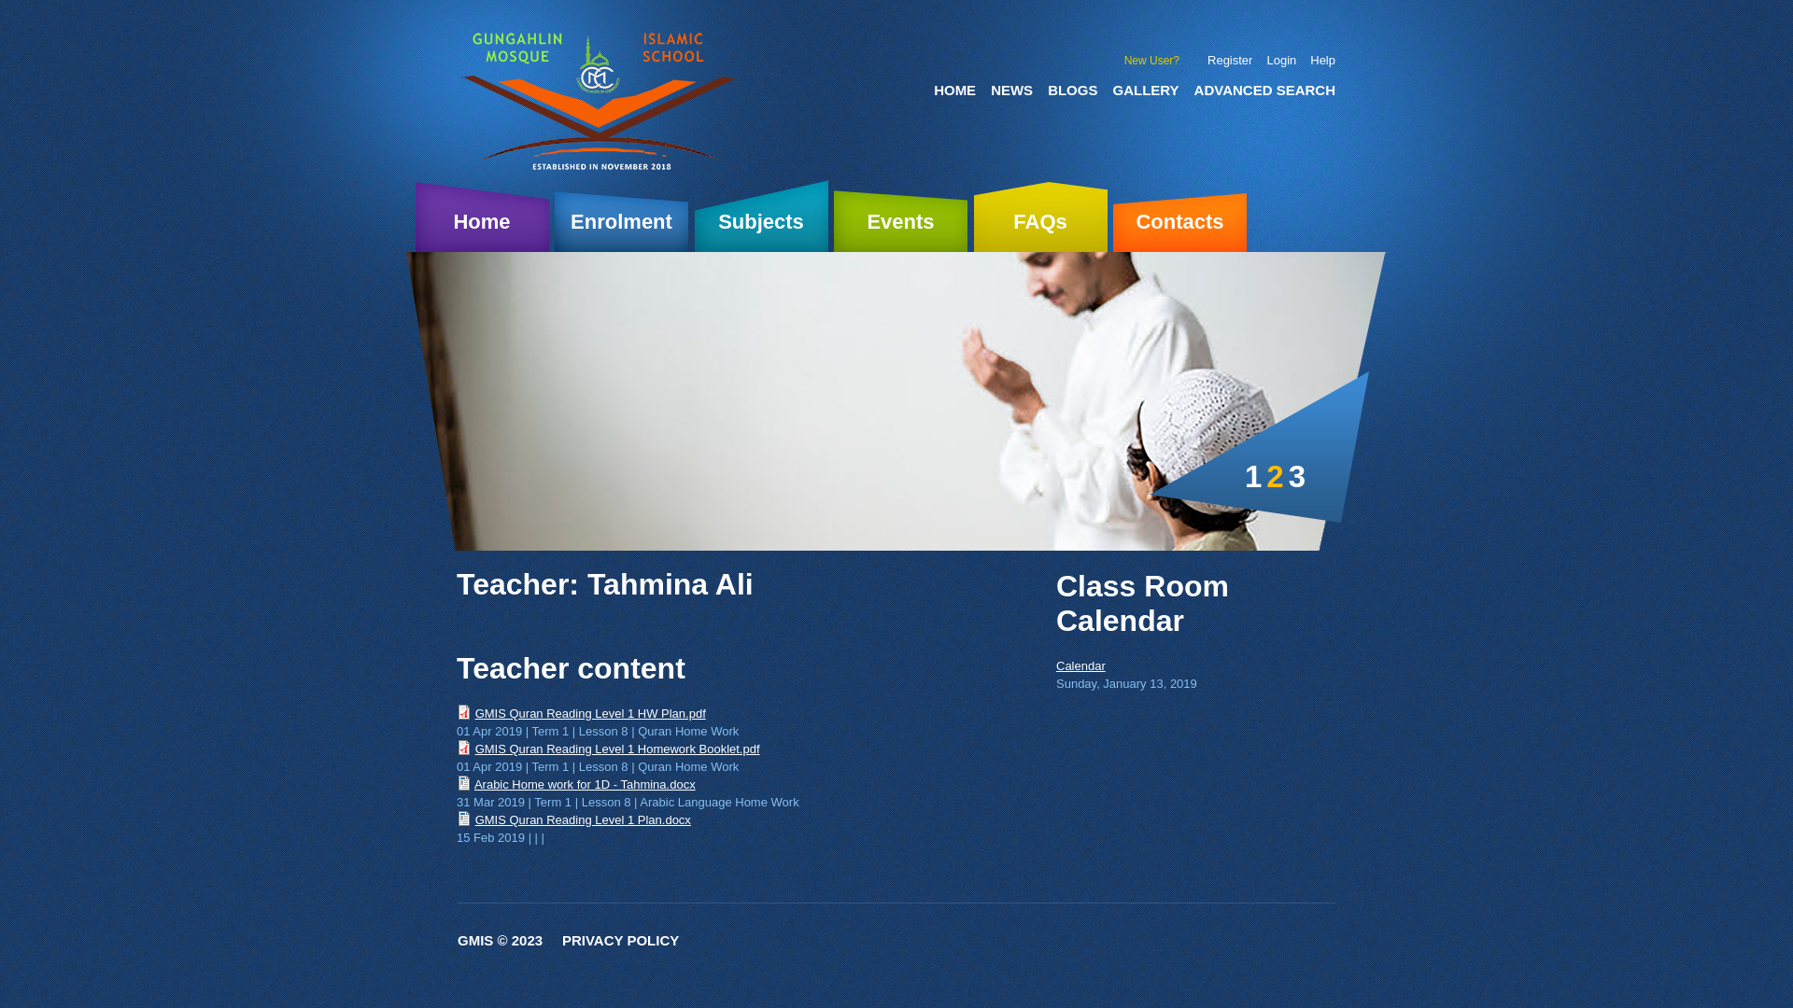  What do you see at coordinates (1275, 476) in the screenshot?
I see `2` at bounding box center [1275, 476].